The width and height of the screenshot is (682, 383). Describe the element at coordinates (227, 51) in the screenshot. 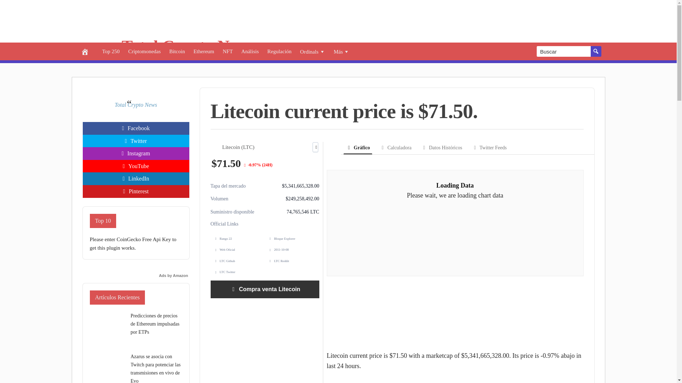

I see `NFT` at that location.